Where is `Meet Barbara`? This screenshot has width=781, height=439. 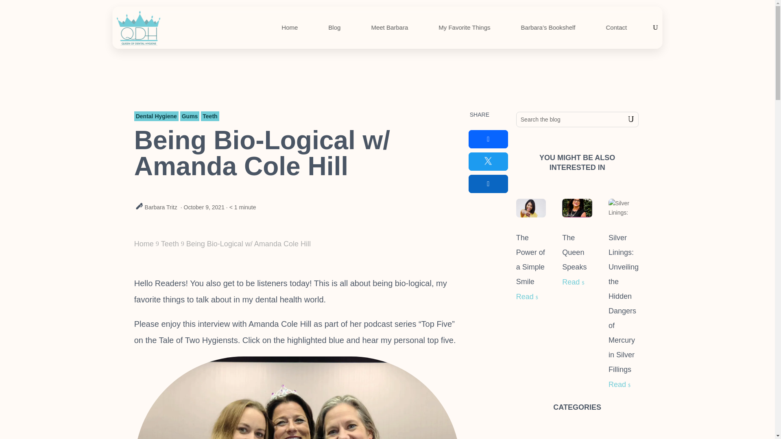
Meet Barbara is located at coordinates (389, 28).